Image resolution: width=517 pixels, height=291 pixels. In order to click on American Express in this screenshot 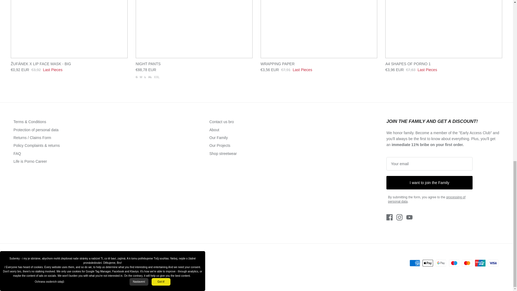, I will do `click(415, 263)`.